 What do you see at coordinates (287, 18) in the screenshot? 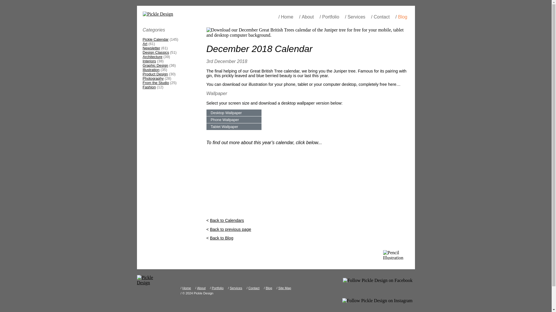
I see `Home` at bounding box center [287, 18].